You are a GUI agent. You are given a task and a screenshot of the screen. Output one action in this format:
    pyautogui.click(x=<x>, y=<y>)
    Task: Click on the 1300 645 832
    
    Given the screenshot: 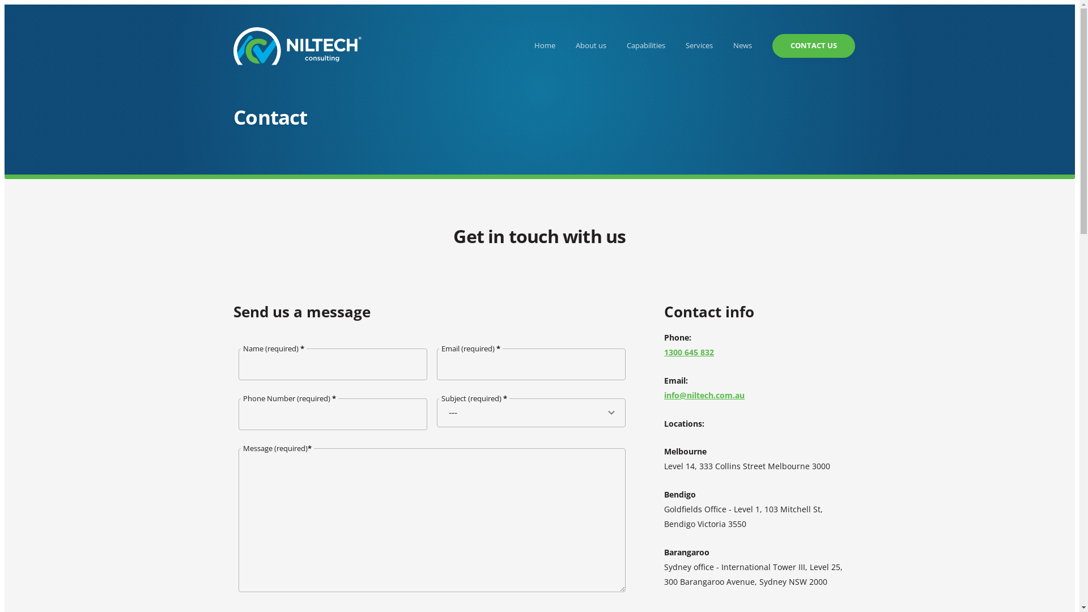 What is the action you would take?
    pyautogui.click(x=689, y=352)
    